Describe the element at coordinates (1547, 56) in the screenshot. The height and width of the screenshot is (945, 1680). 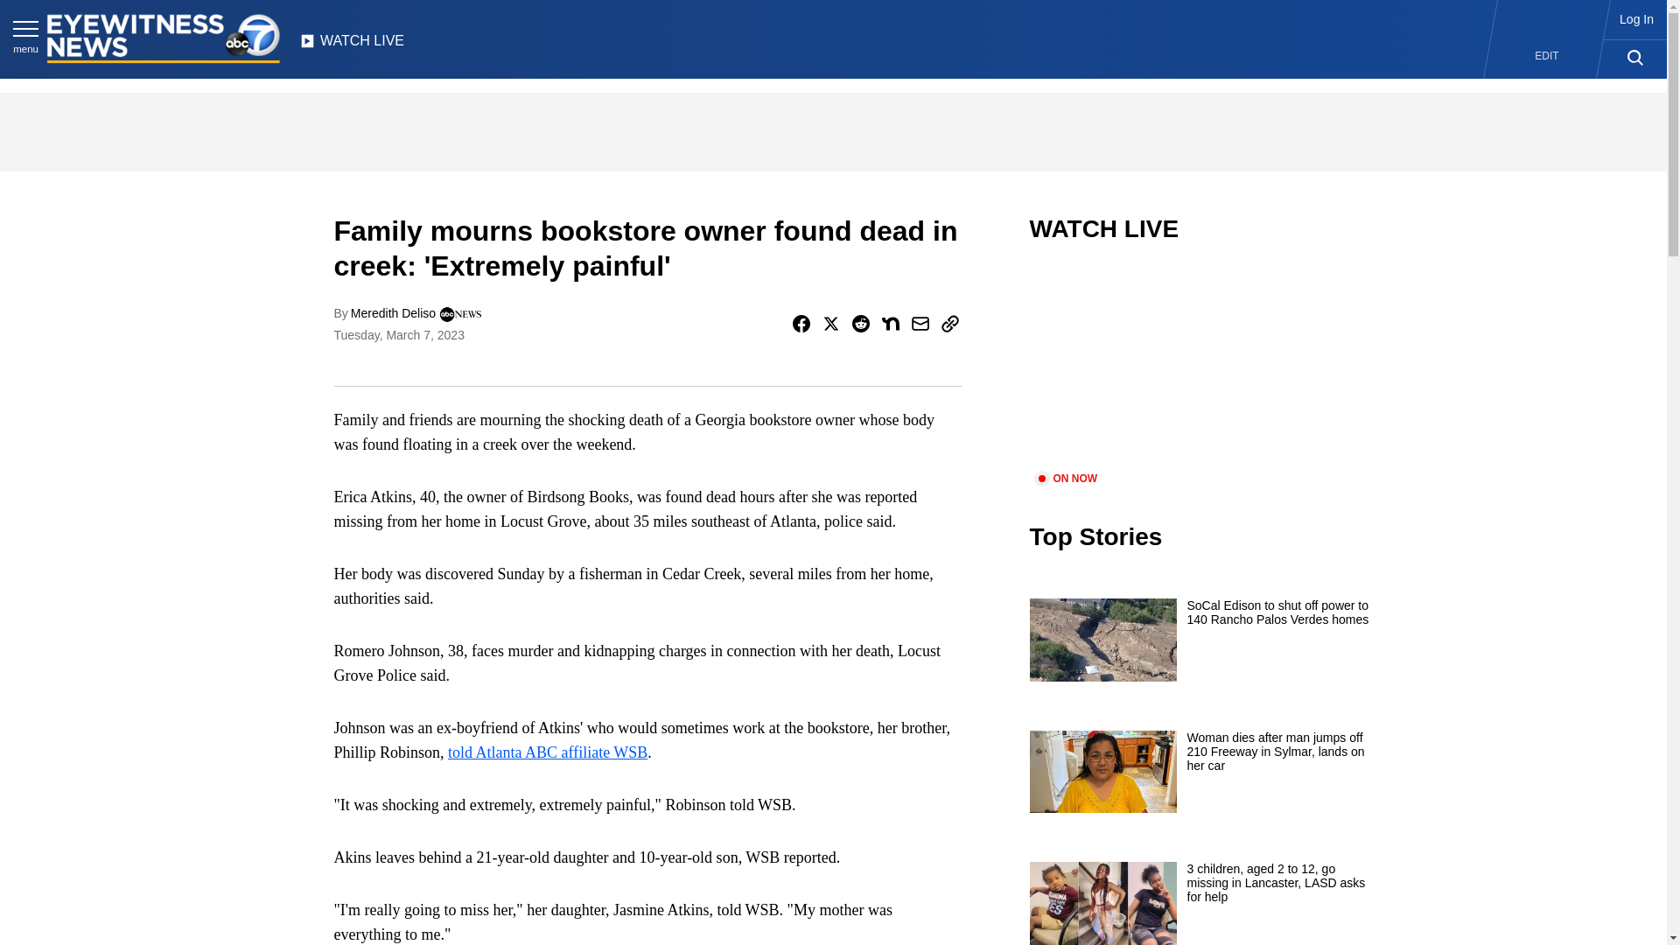
I see `EDIT` at that location.